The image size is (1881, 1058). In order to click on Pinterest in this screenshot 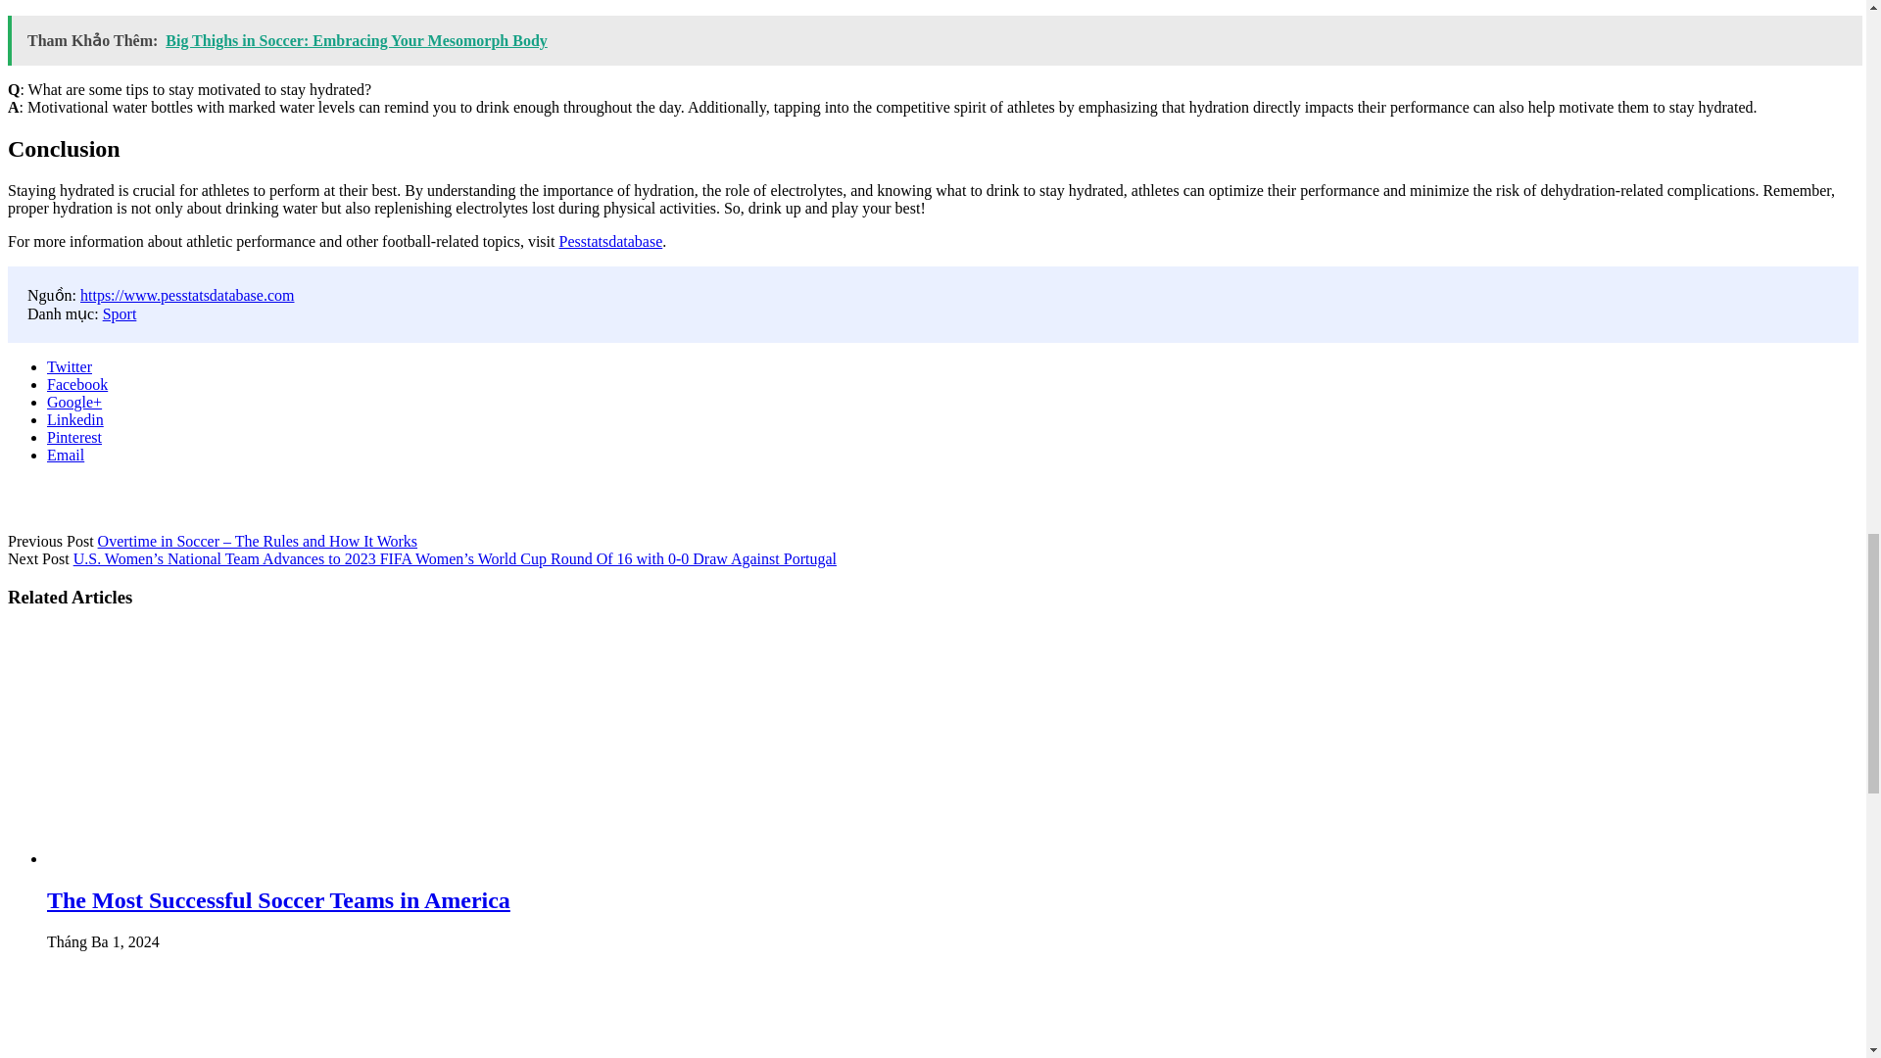, I will do `click(74, 437)`.